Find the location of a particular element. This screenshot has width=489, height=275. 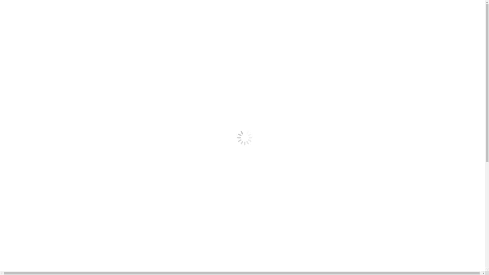

Home is located at coordinates (17, 89).